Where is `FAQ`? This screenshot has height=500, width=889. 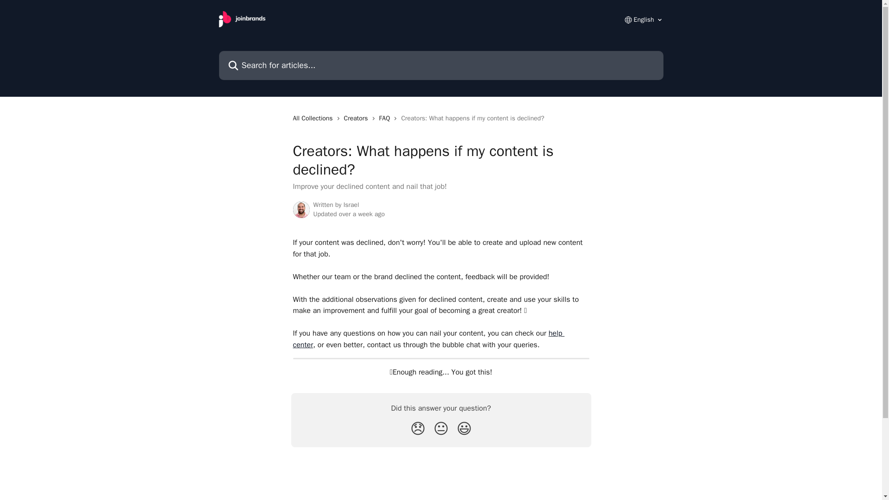 FAQ is located at coordinates (386, 119).